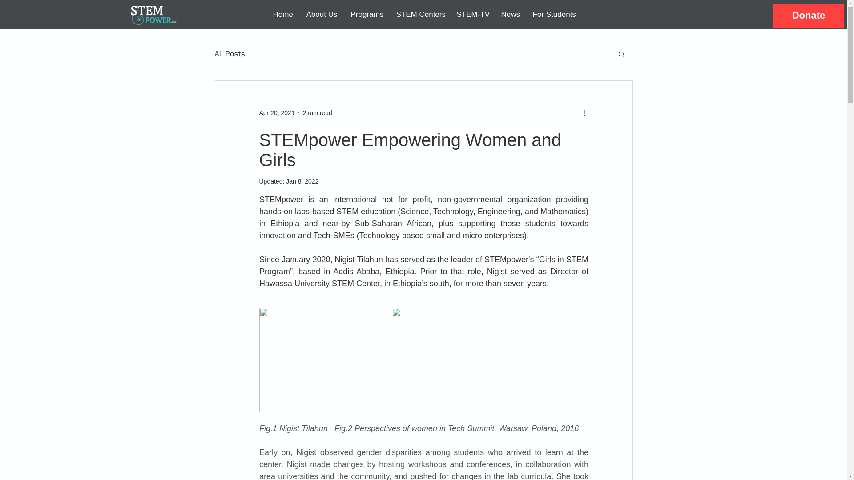  I want to click on Programs, so click(367, 14).